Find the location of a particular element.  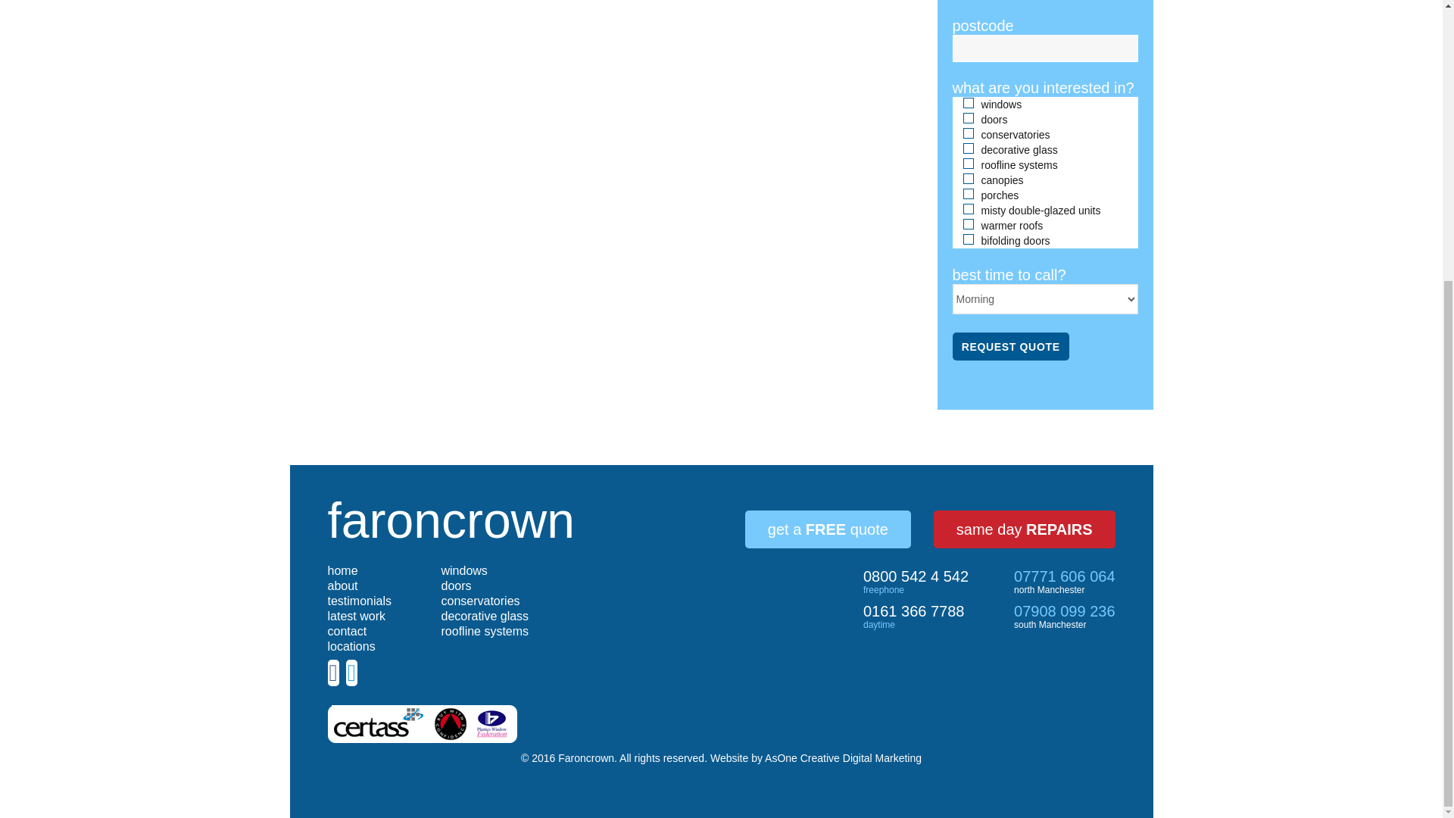

decorative glass is located at coordinates (968, 148).